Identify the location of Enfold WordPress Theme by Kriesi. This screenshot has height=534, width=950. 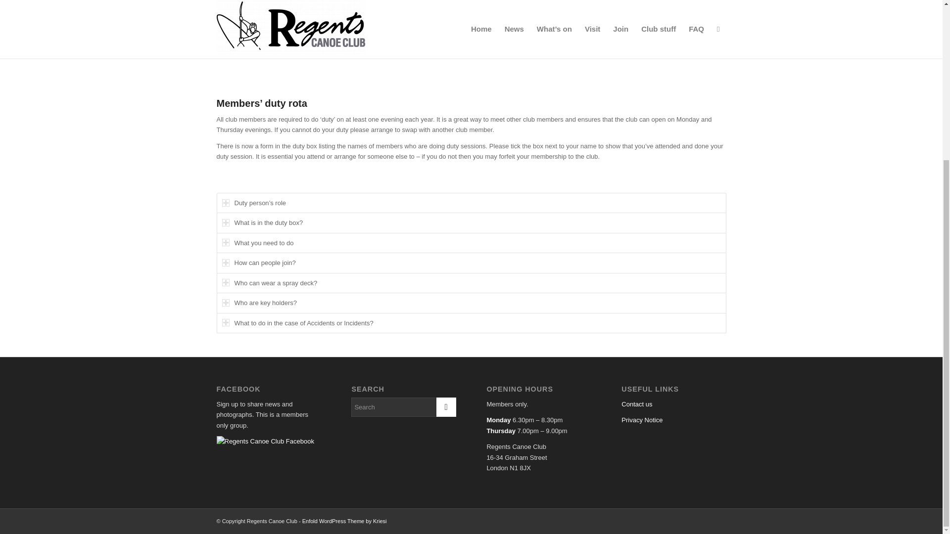
(344, 521).